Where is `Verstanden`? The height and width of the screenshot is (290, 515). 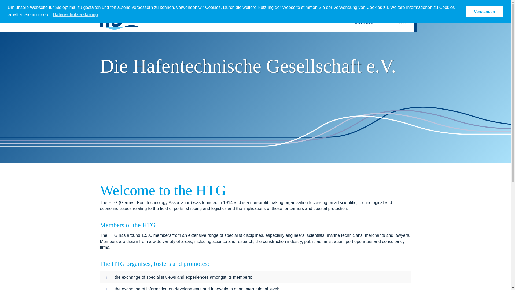
Verstanden is located at coordinates (484, 11).